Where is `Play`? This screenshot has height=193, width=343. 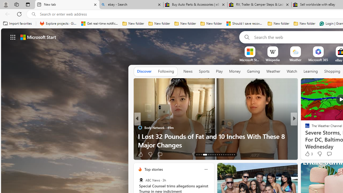 Play is located at coordinates (219, 71).